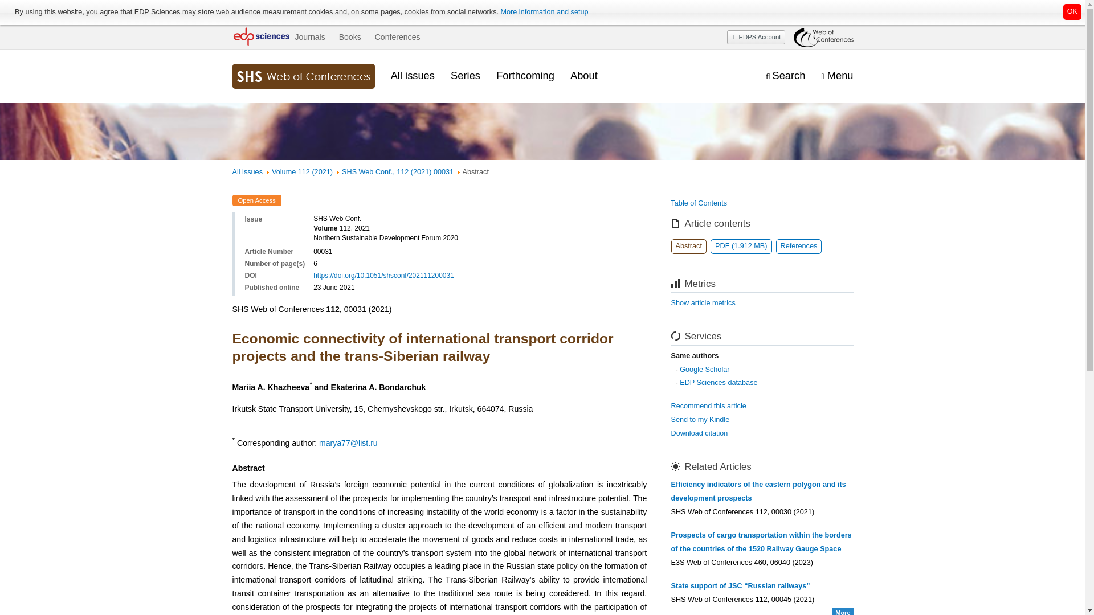 Image resolution: width=1094 pixels, height=615 pixels. Describe the element at coordinates (303, 76) in the screenshot. I see `Journal homepage` at that location.